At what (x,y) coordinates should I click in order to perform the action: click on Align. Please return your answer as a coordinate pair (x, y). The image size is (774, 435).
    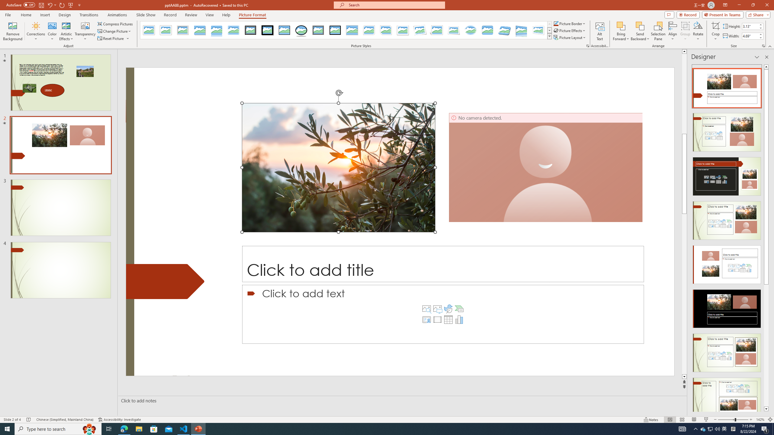
    Looking at the image, I should click on (672, 31).